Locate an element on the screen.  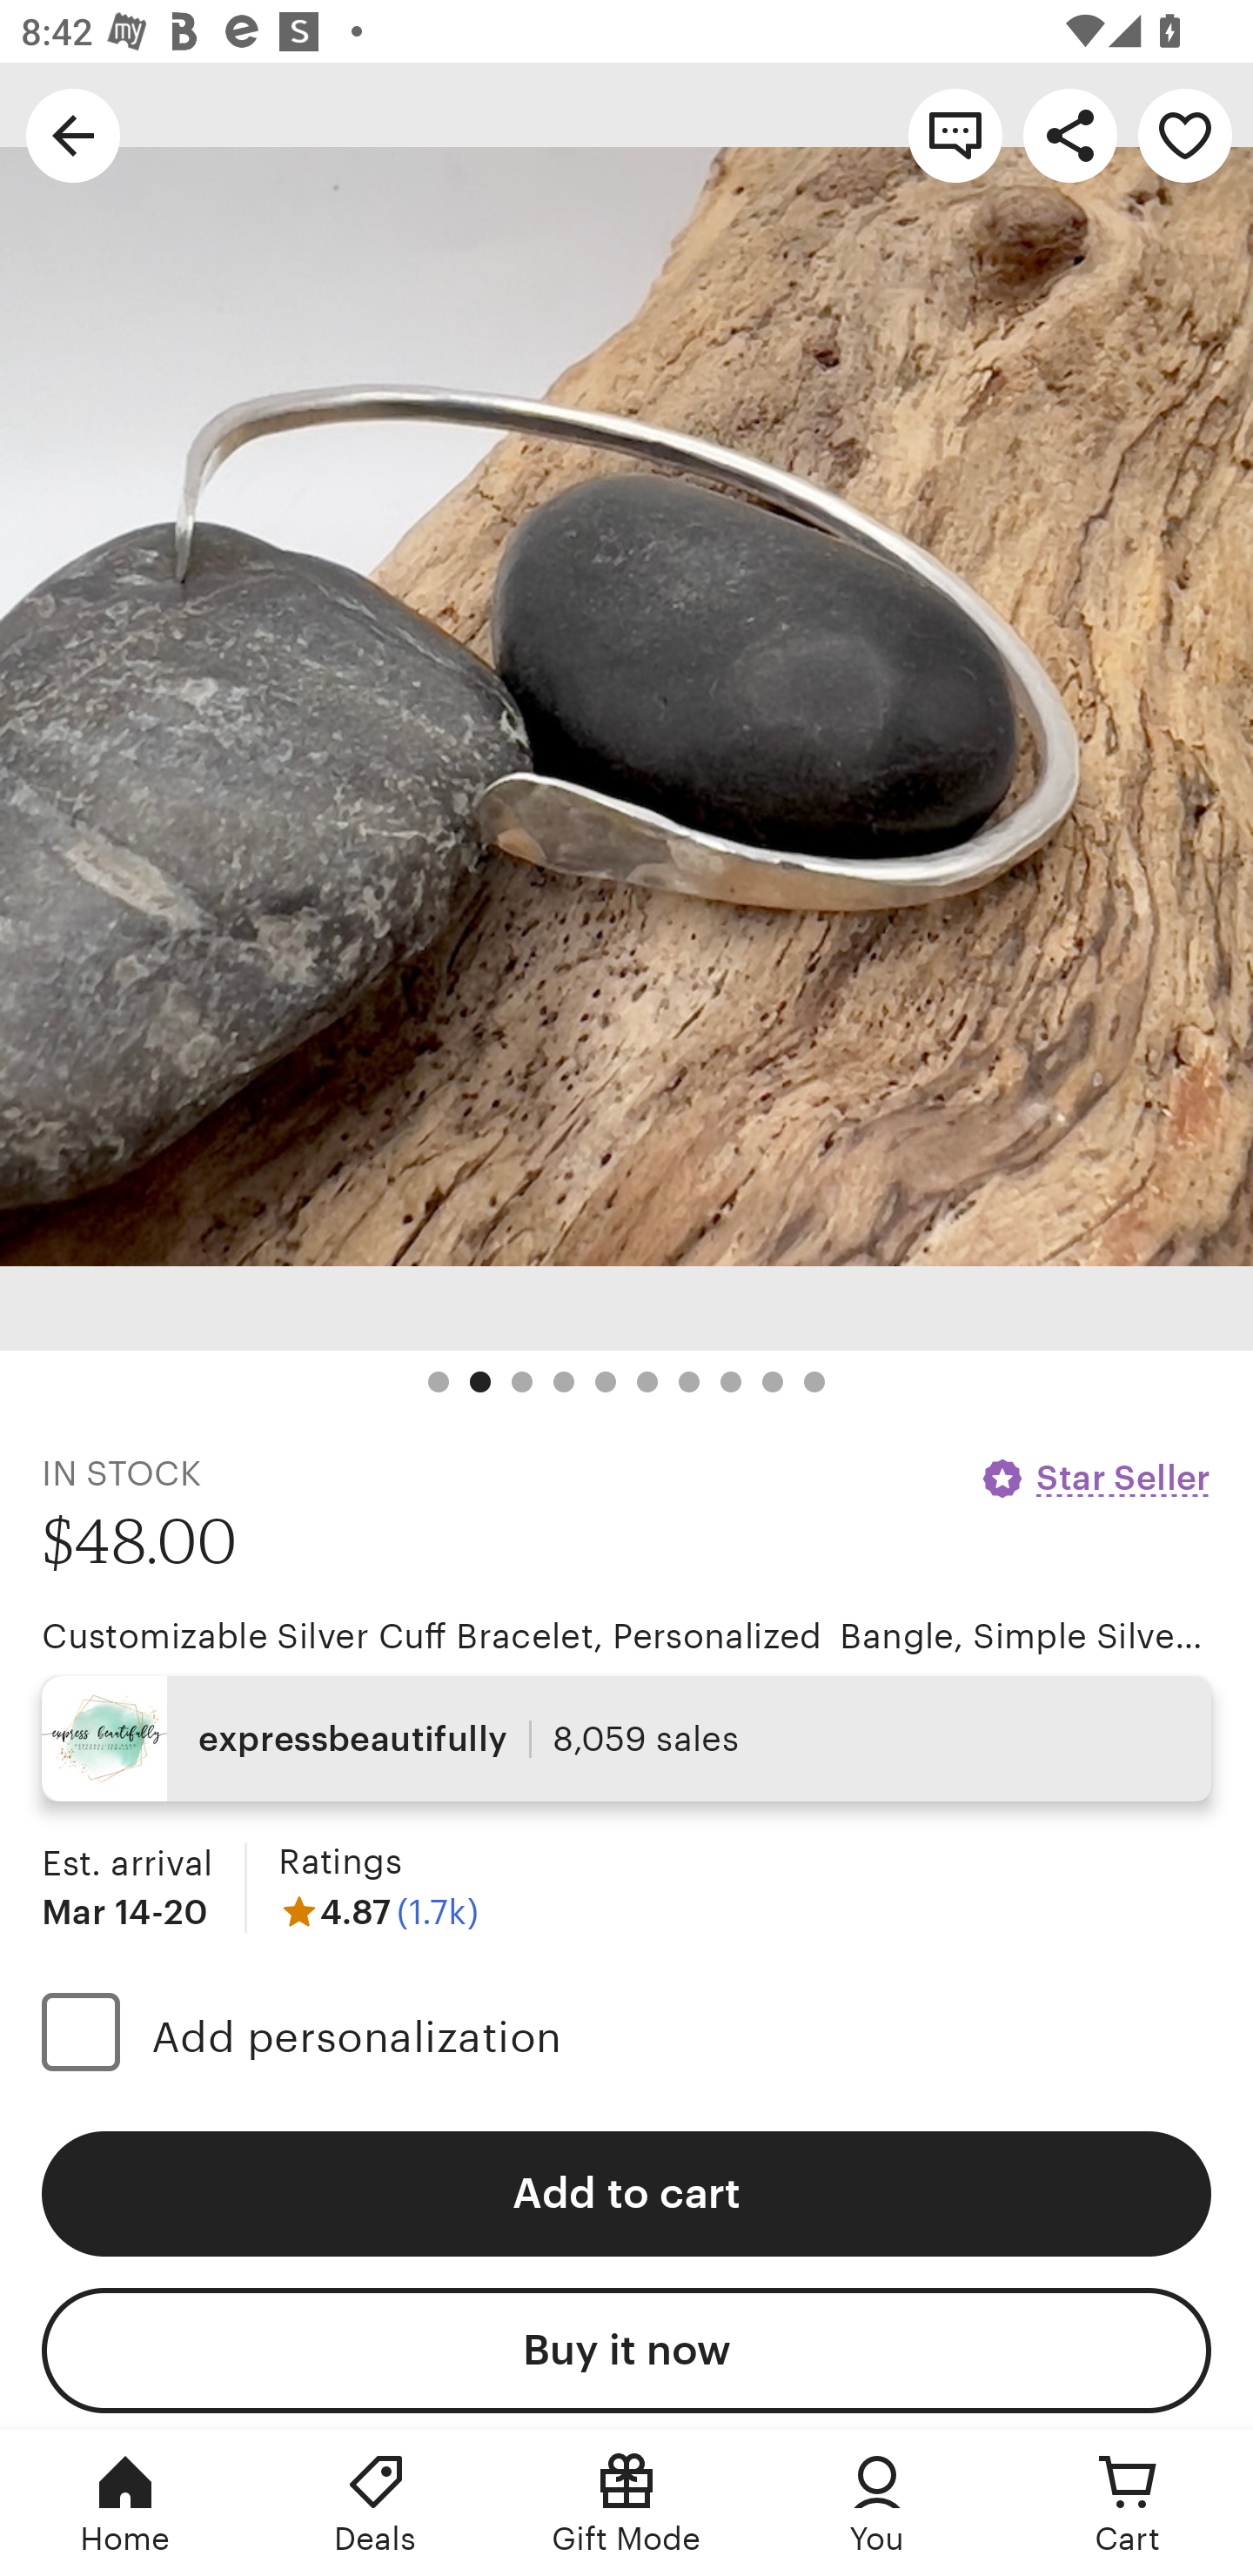
Navigate up is located at coordinates (73, 134).